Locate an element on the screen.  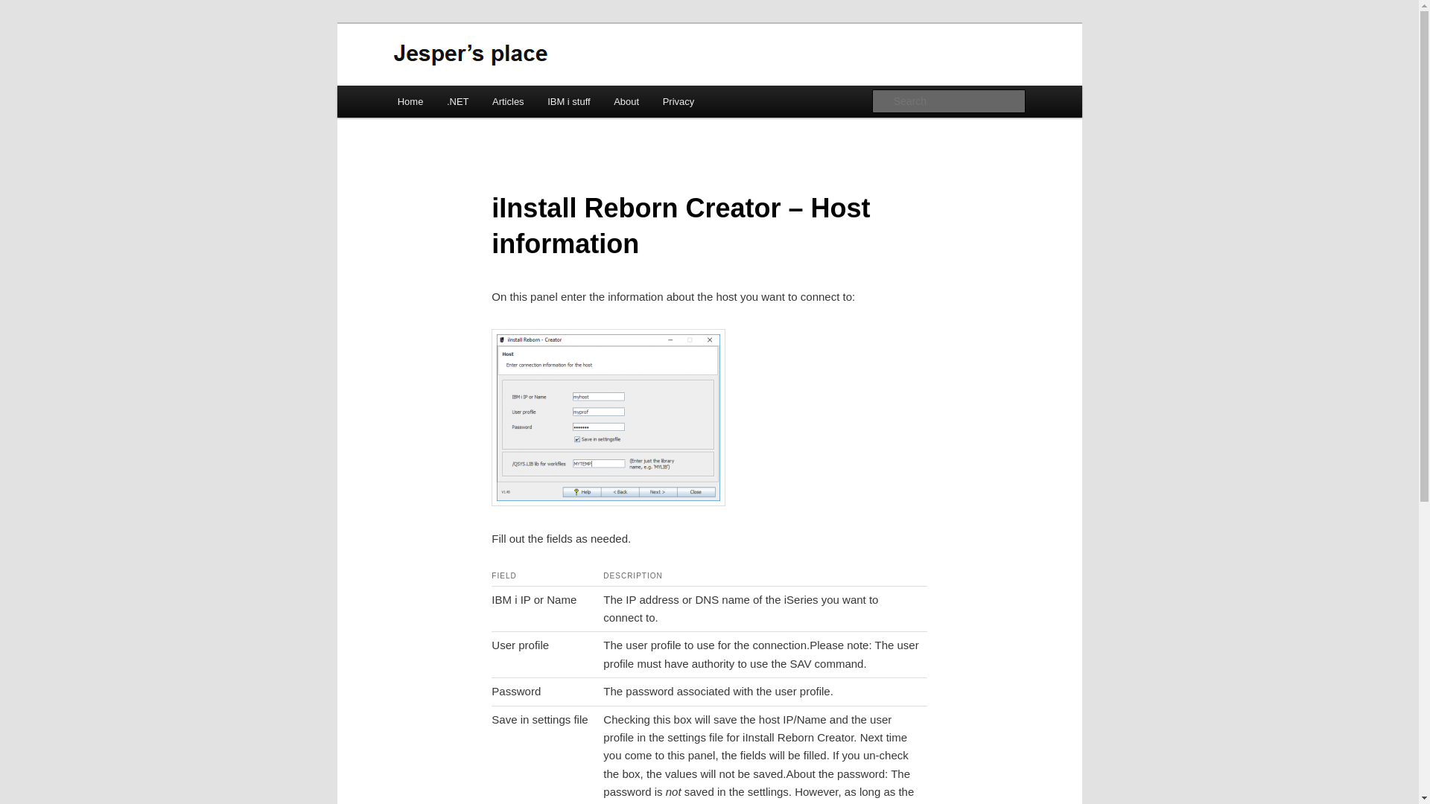
Articles is located at coordinates (508, 101).